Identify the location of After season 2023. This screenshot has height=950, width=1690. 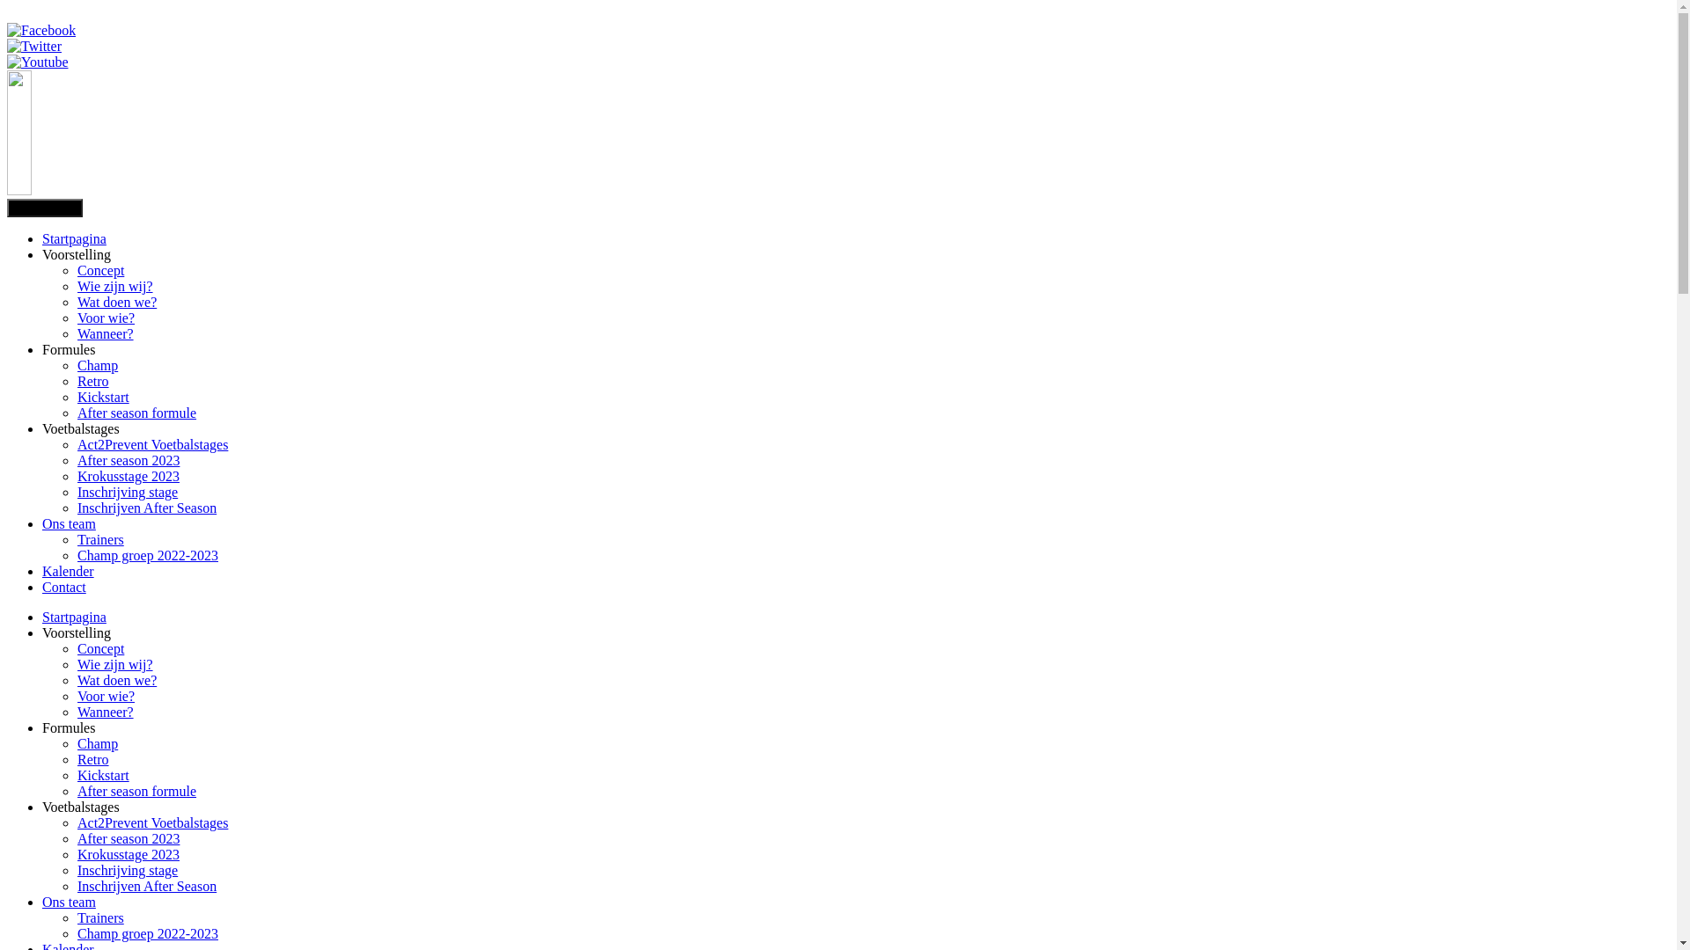
(129, 461).